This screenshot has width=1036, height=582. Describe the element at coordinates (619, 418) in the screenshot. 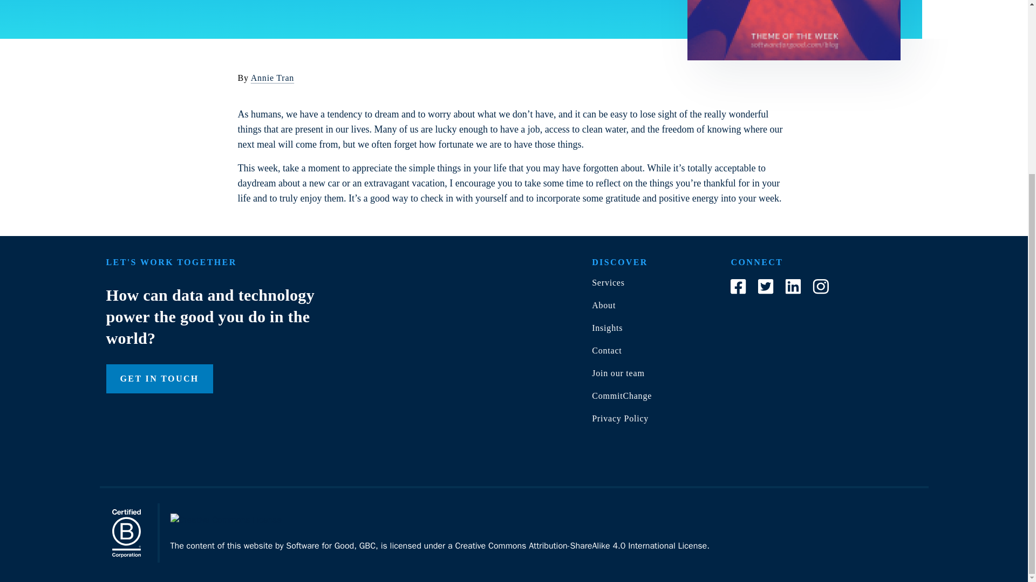

I see `Privacy Policy` at that location.